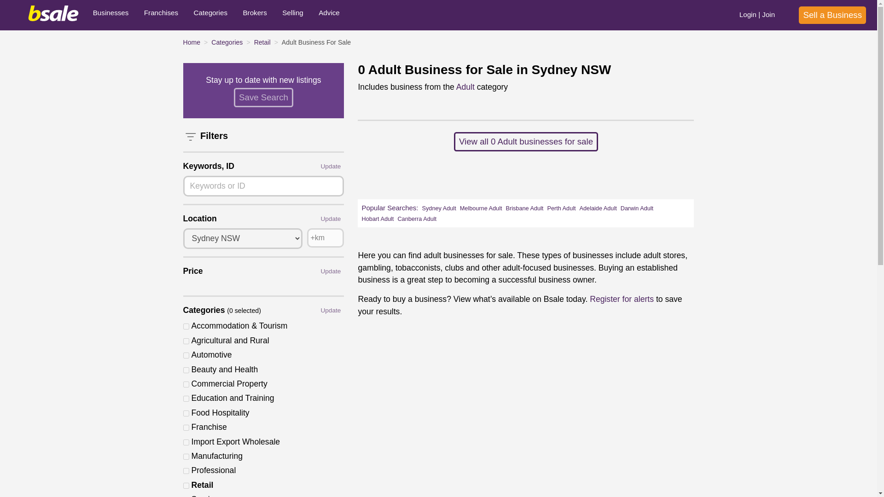 This screenshot has height=497, width=884. What do you see at coordinates (186, 385) in the screenshot?
I see `32` at bounding box center [186, 385].